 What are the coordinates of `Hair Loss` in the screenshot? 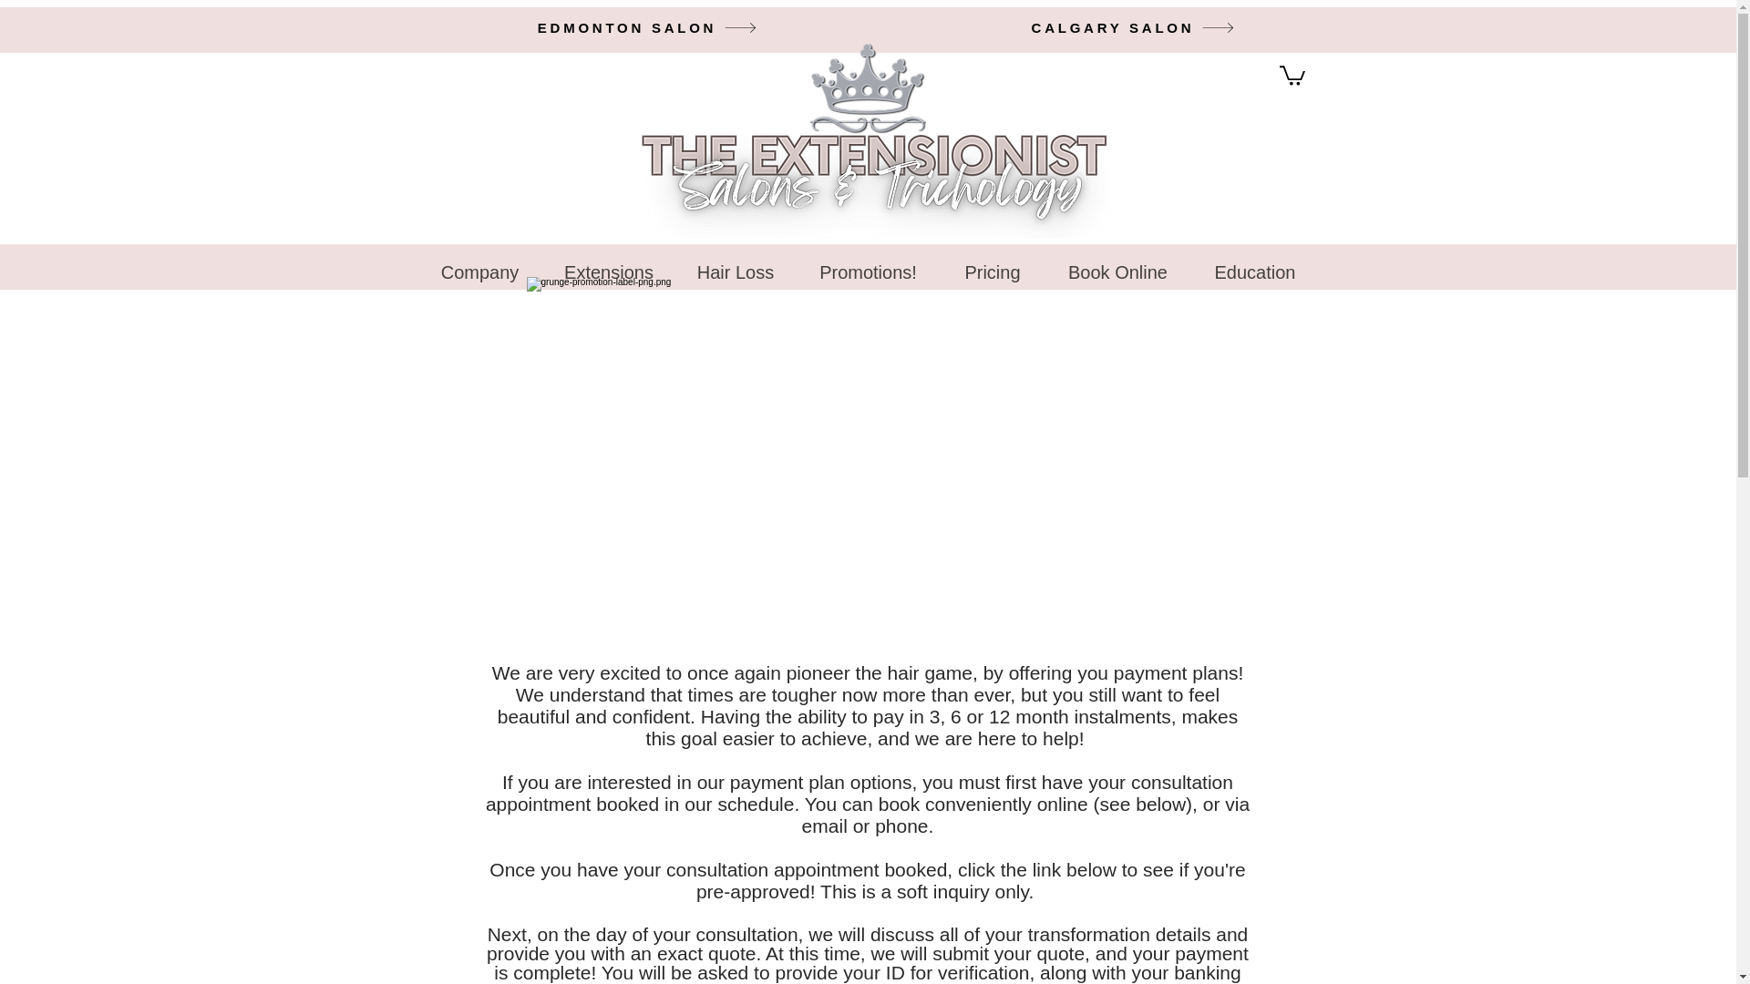 It's located at (735, 264).